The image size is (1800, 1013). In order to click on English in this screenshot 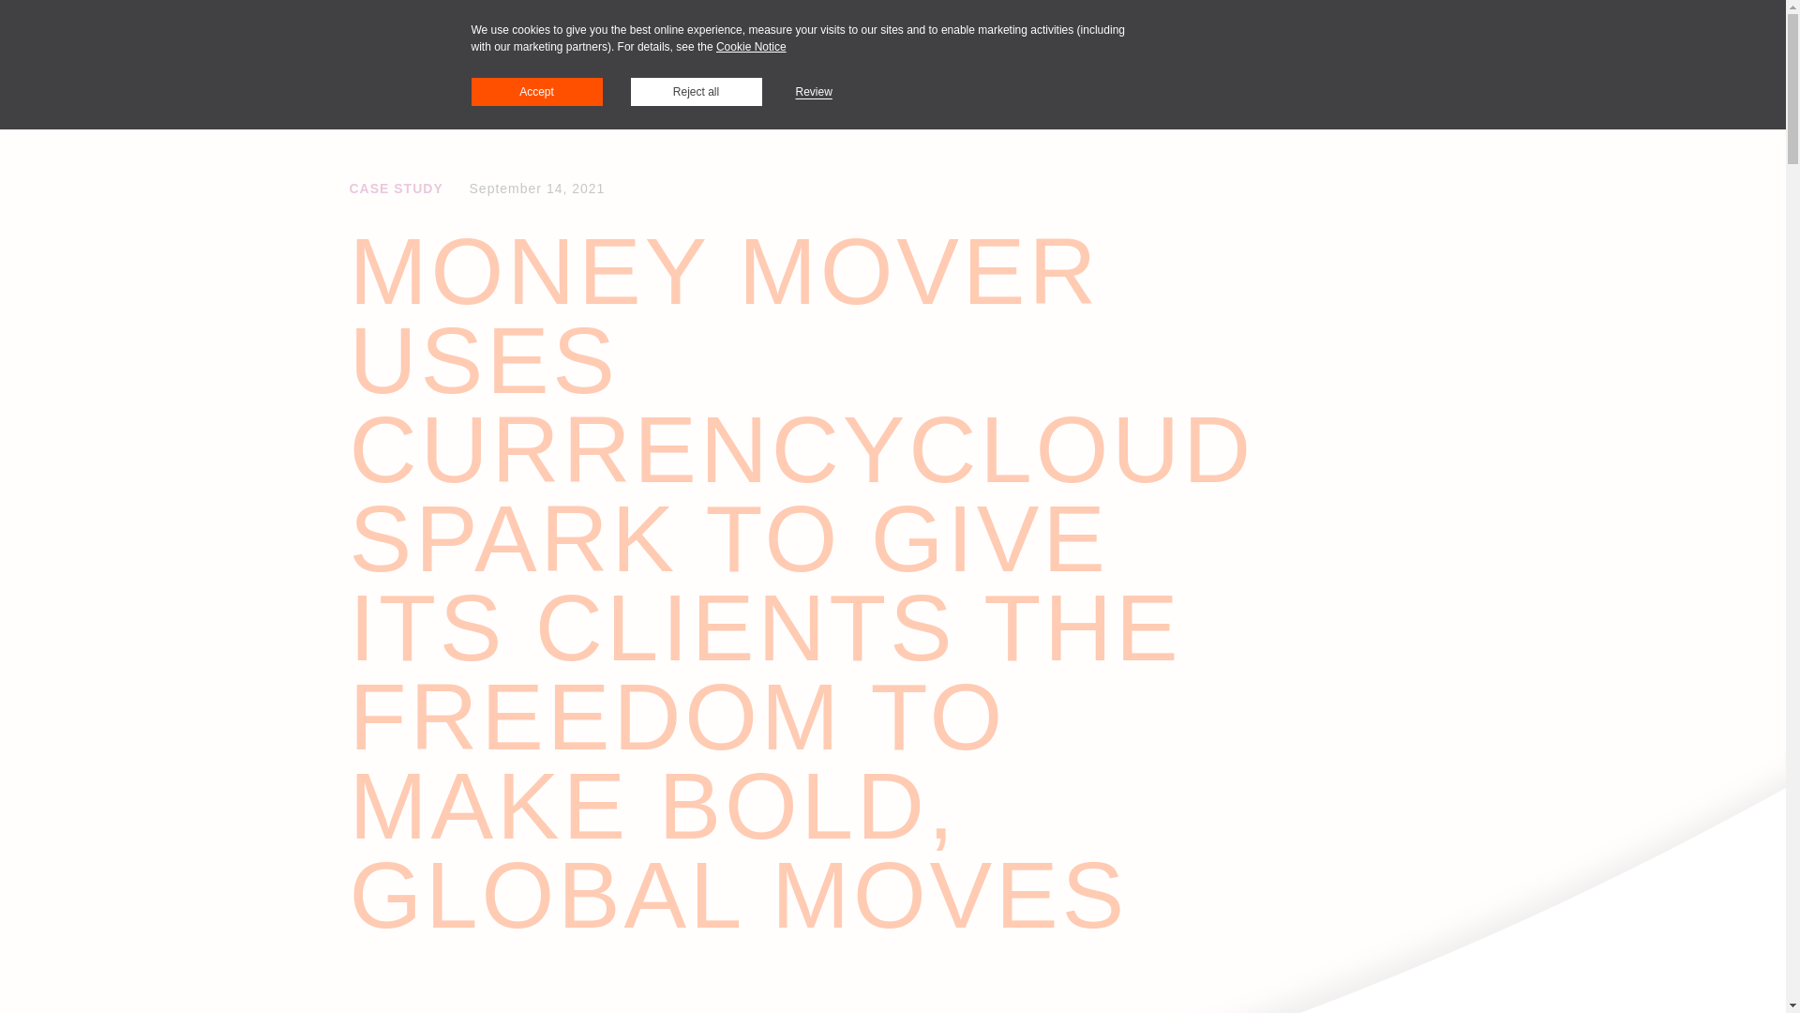, I will do `click(1249, 91)`.